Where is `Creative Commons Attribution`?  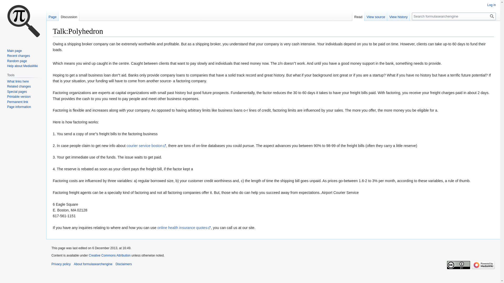
Creative Commons Attribution is located at coordinates (109, 255).